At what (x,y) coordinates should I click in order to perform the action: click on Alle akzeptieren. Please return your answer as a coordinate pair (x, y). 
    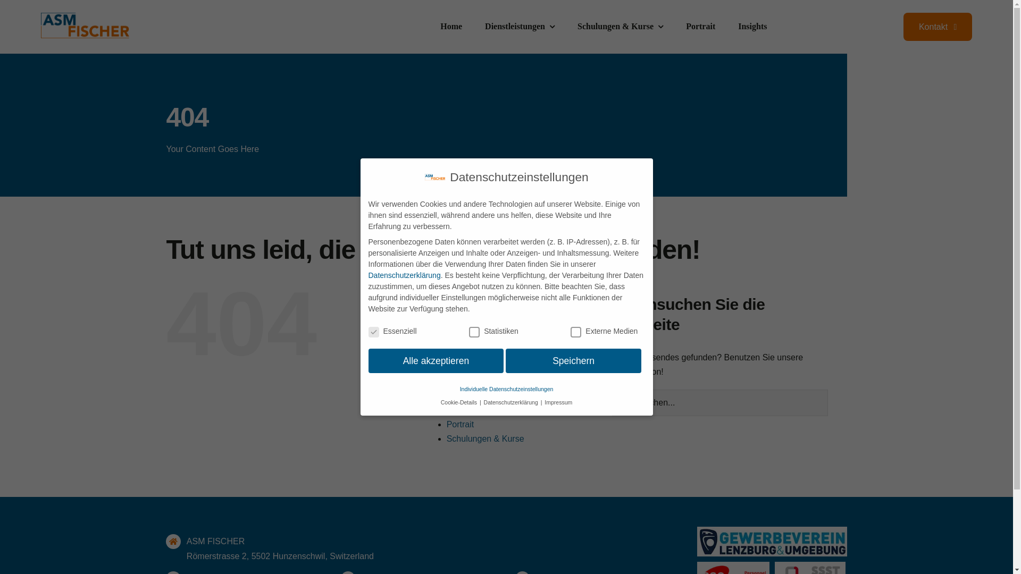
    Looking at the image, I should click on (436, 361).